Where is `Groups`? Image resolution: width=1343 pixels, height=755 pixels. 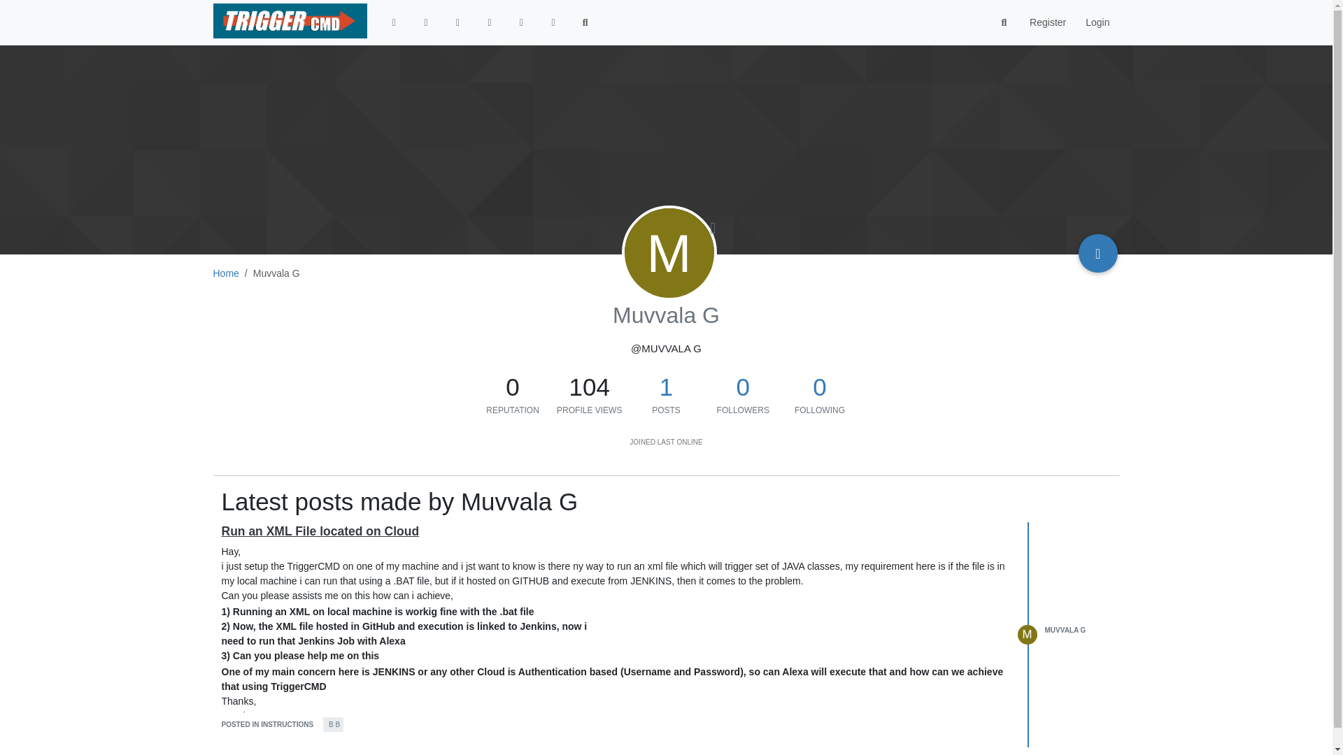 Groups is located at coordinates (553, 22).